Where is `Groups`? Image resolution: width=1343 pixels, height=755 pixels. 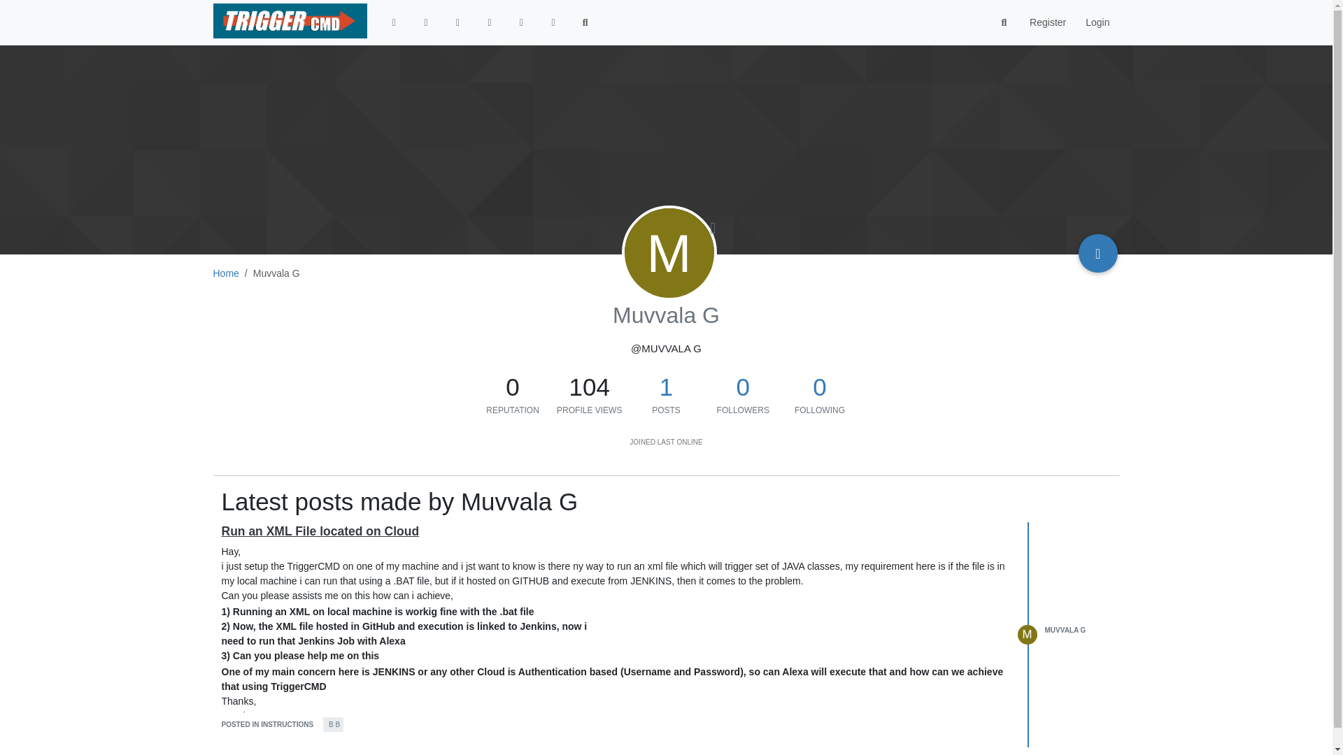 Groups is located at coordinates (553, 22).